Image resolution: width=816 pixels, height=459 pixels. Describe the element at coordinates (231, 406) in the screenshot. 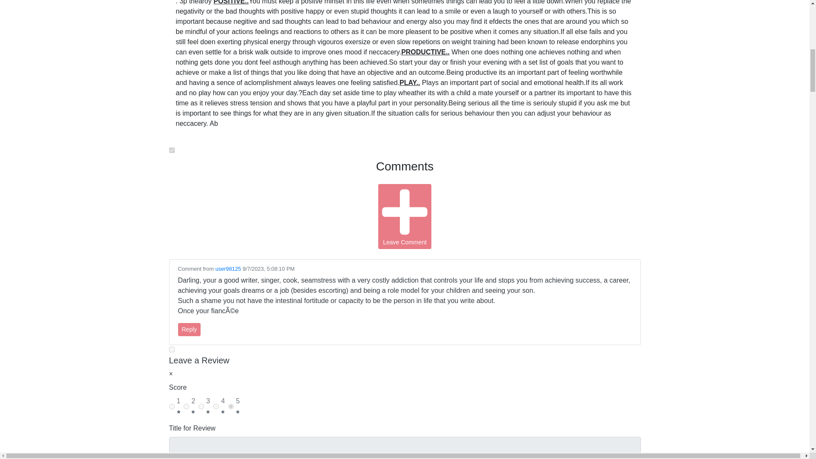

I see `5` at that location.